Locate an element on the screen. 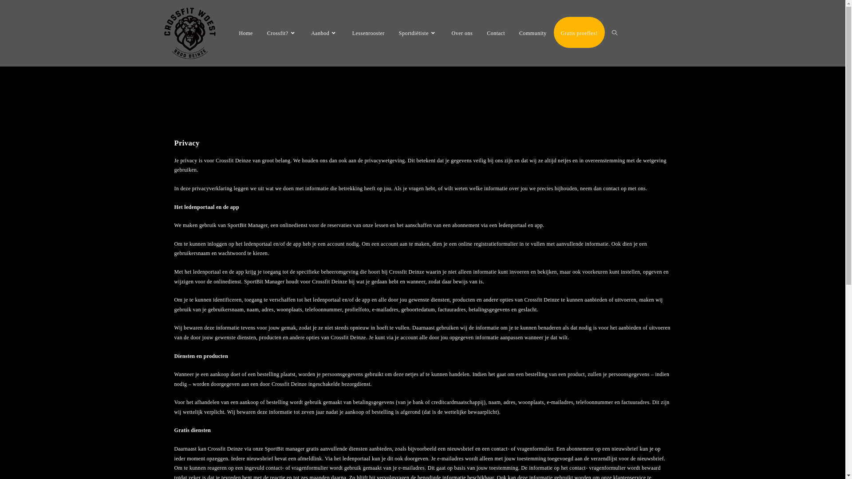 This screenshot has width=852, height=479. Home is located at coordinates (246, 33).